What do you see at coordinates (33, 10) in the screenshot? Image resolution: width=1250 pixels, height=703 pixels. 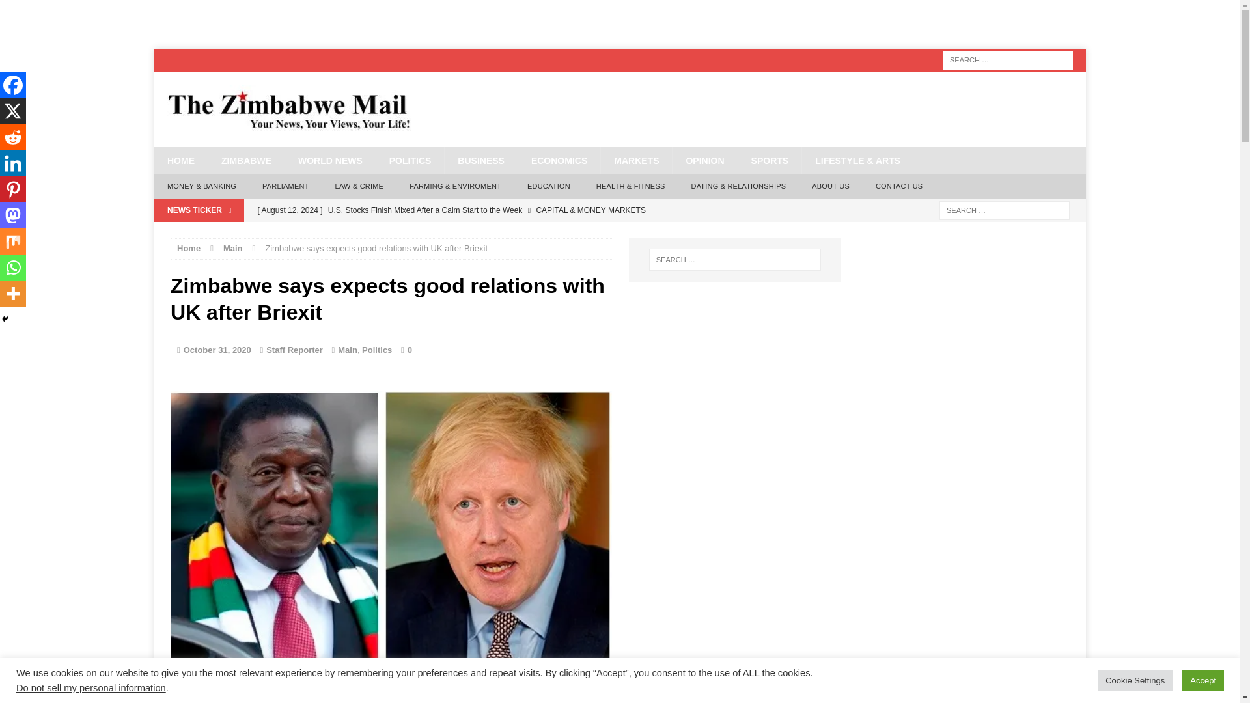 I see `Search` at bounding box center [33, 10].